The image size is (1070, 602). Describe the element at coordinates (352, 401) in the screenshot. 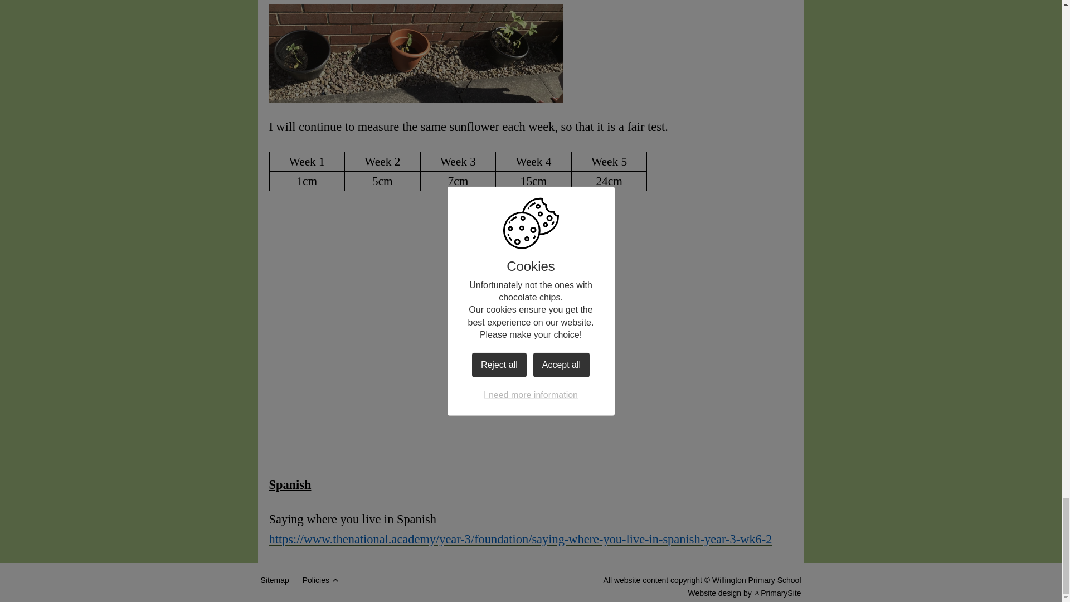

I see `View large version of image` at that location.